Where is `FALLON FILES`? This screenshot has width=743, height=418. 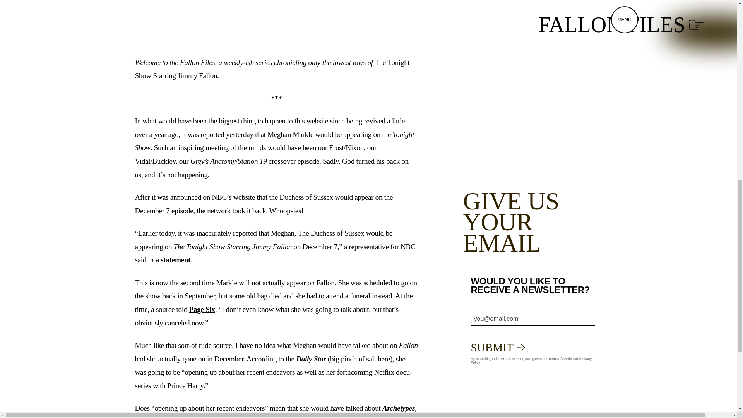
FALLON FILES is located at coordinates (622, 25).